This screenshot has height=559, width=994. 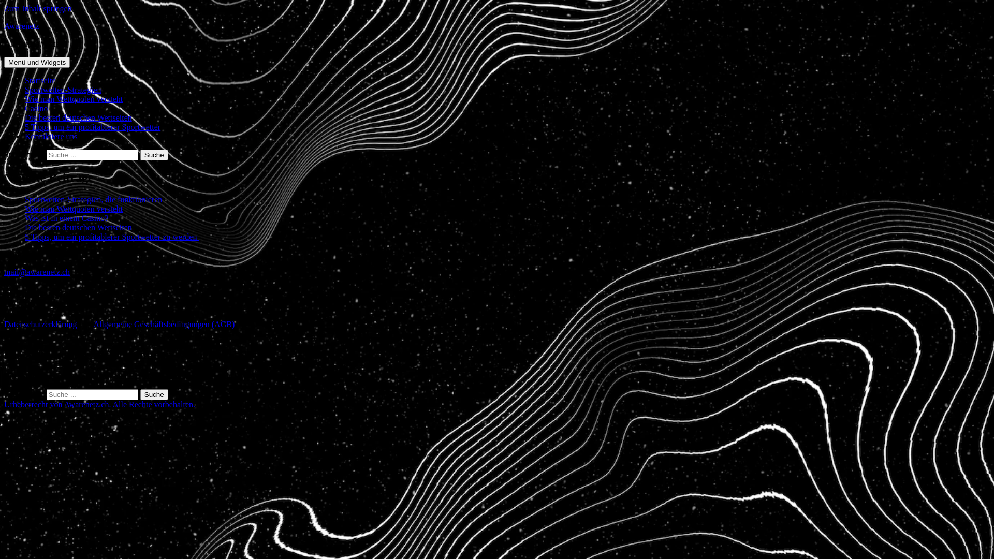 What do you see at coordinates (74, 99) in the screenshot?
I see `Wie man Wettquoten versteht` at bounding box center [74, 99].